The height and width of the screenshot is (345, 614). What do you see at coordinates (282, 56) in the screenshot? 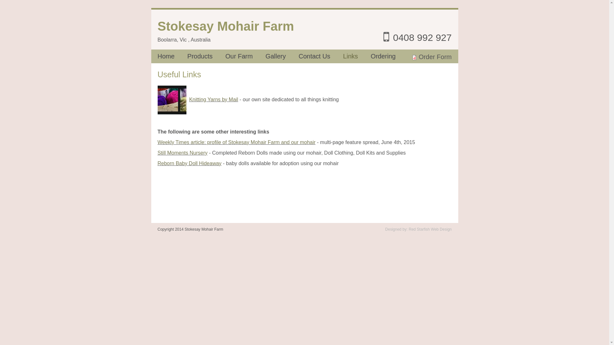
I see `Gallery` at bounding box center [282, 56].